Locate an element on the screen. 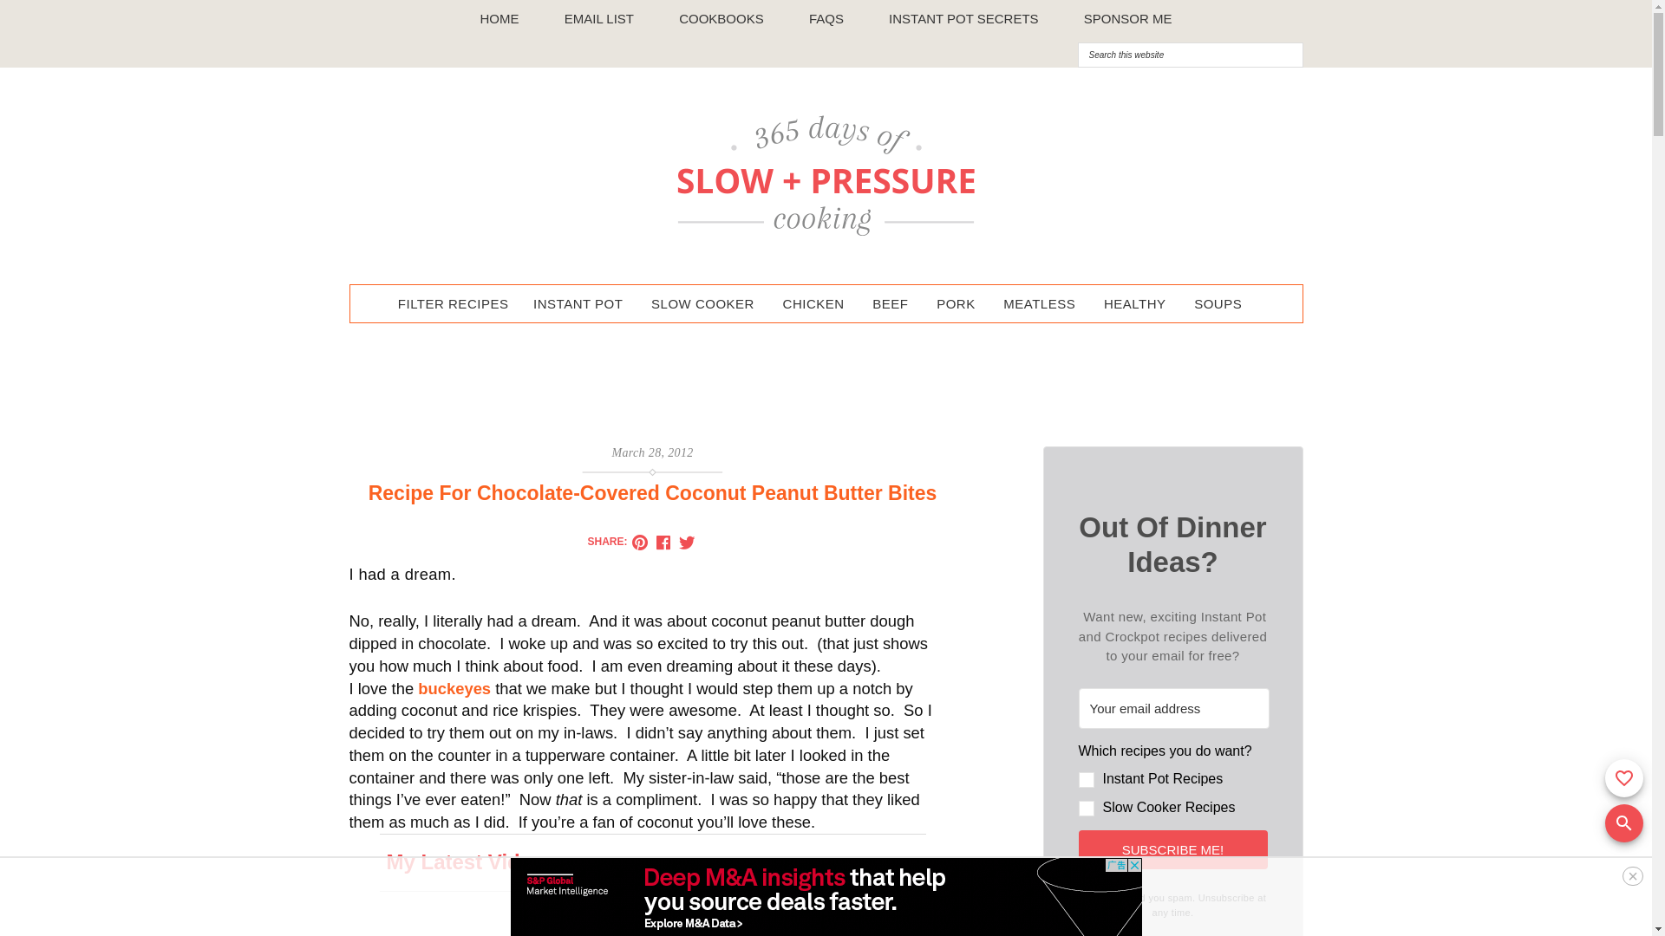  CHICKEN is located at coordinates (813, 303).